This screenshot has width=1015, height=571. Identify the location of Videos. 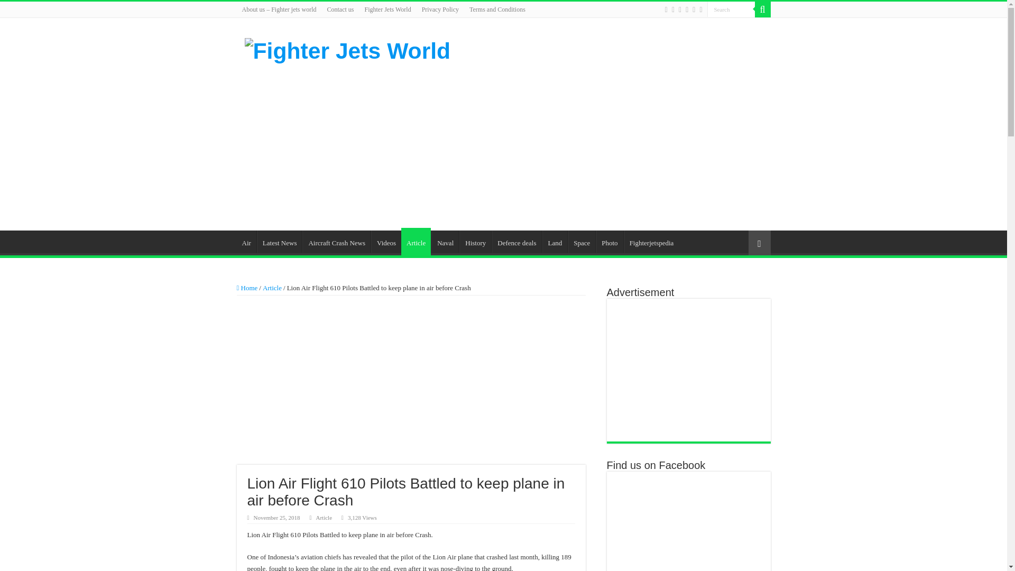
(386, 242).